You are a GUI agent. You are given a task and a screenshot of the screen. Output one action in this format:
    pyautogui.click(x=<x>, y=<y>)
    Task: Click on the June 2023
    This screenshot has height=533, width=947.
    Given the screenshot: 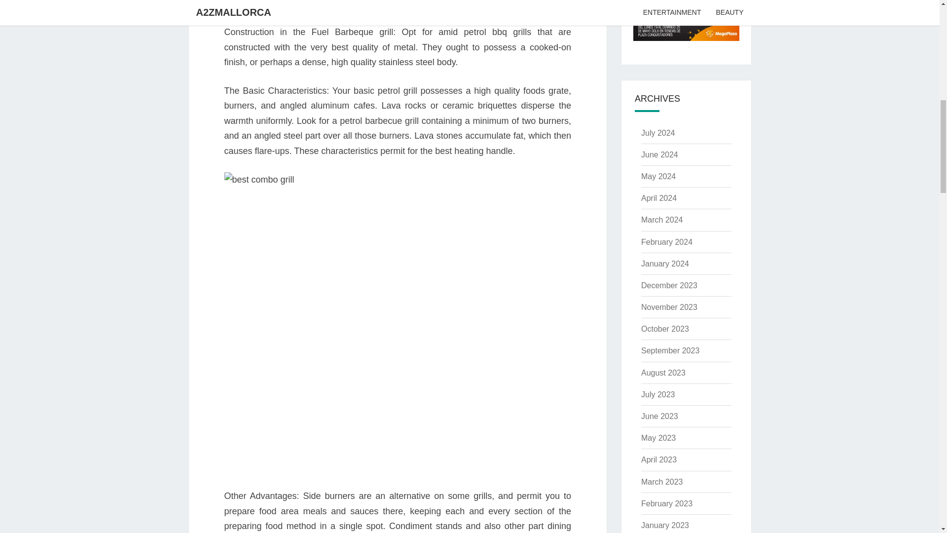 What is the action you would take?
    pyautogui.click(x=659, y=416)
    